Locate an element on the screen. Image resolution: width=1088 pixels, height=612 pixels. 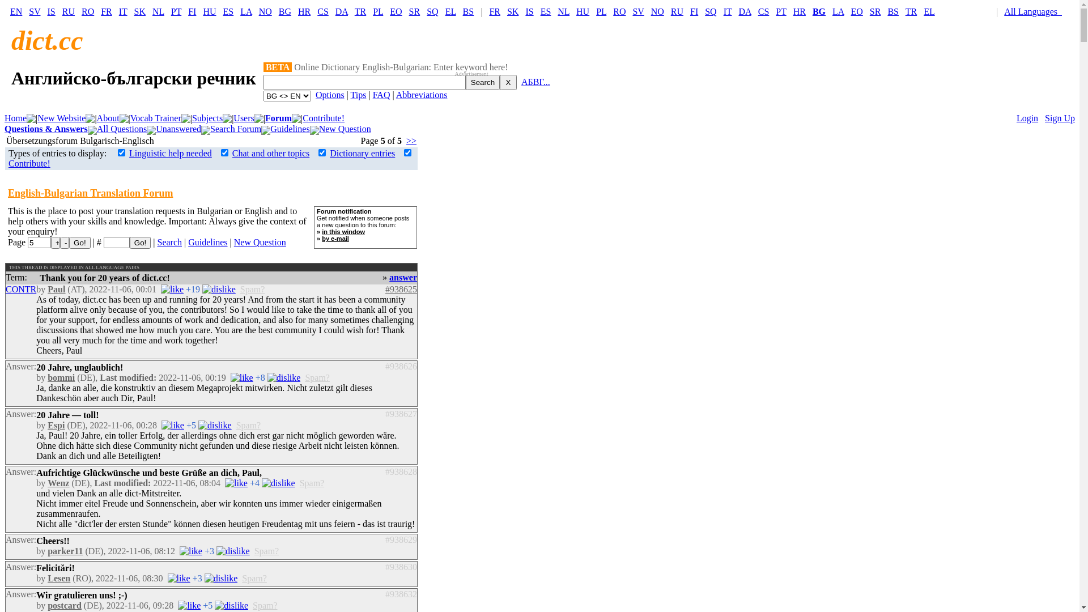
Lesen is located at coordinates (59, 578).